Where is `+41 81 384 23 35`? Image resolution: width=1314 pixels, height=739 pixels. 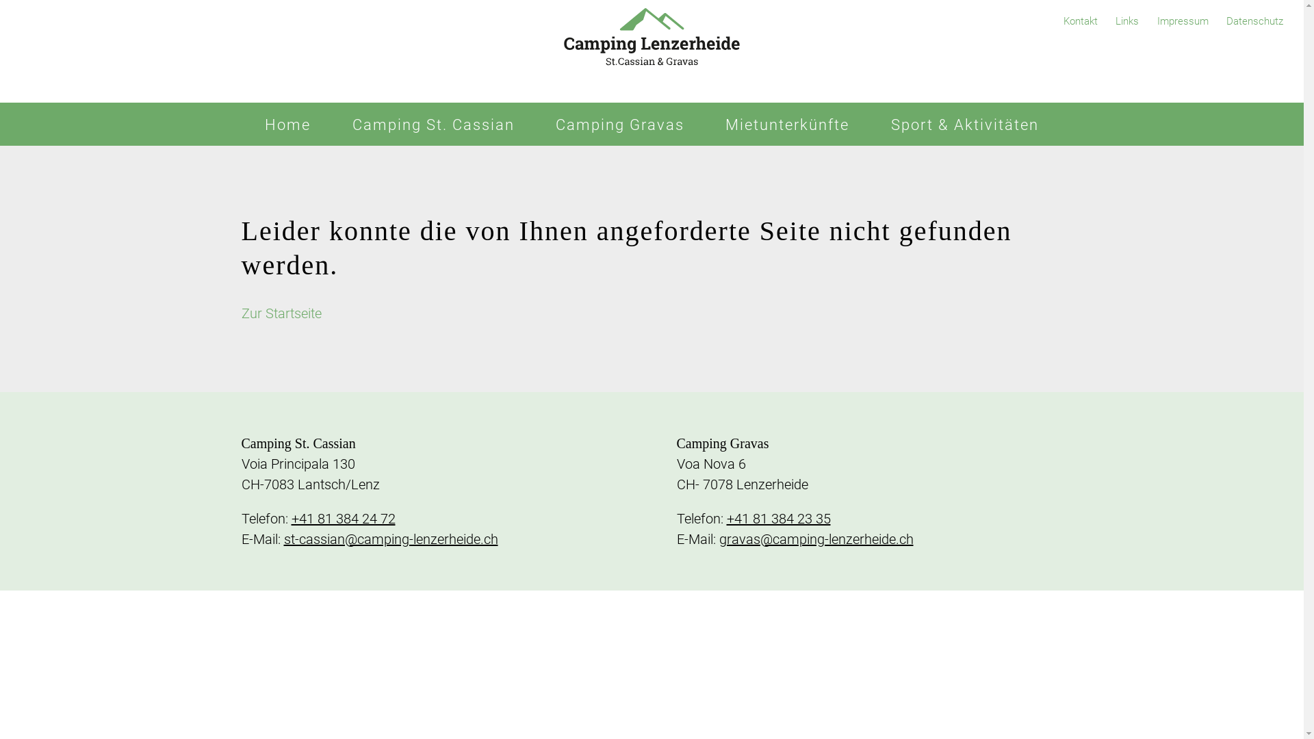
+41 81 384 23 35 is located at coordinates (779, 519).